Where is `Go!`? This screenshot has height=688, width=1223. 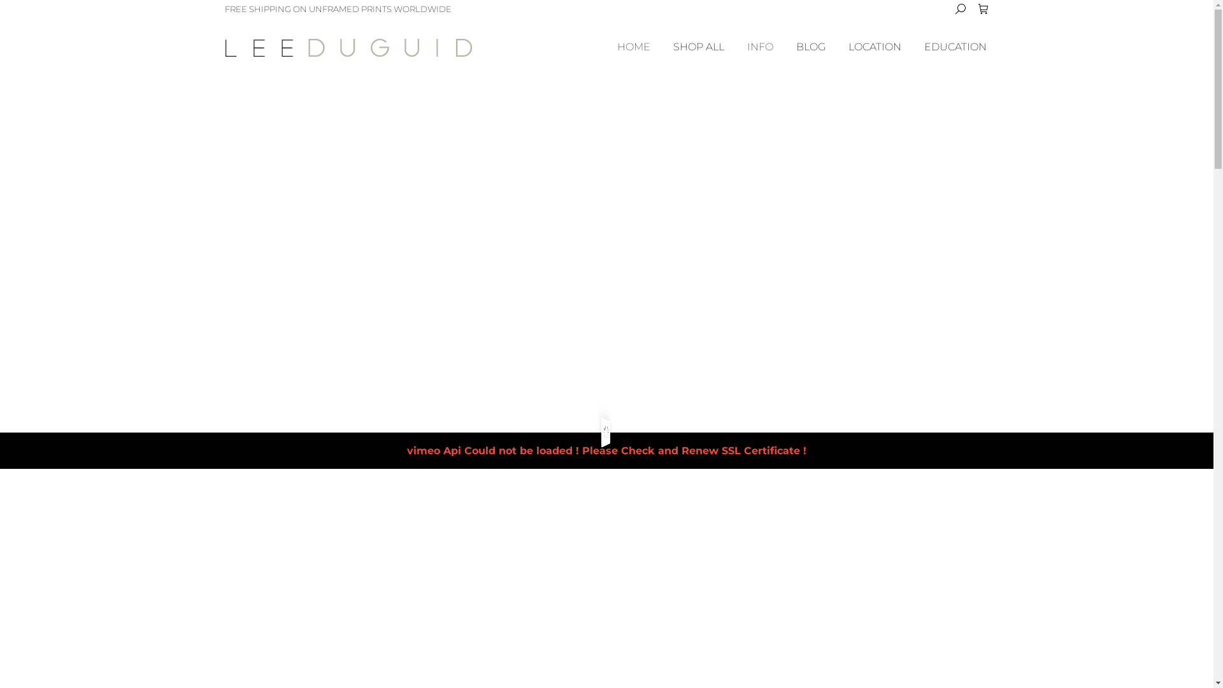
Go! is located at coordinates (20, 14).